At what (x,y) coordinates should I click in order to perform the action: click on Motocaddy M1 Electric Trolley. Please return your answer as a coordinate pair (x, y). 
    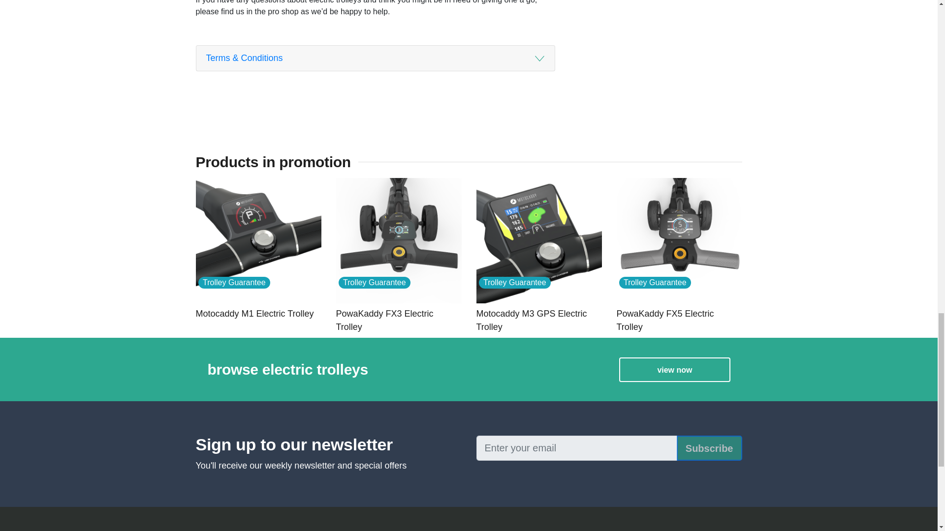
    Looking at the image, I should click on (258, 314).